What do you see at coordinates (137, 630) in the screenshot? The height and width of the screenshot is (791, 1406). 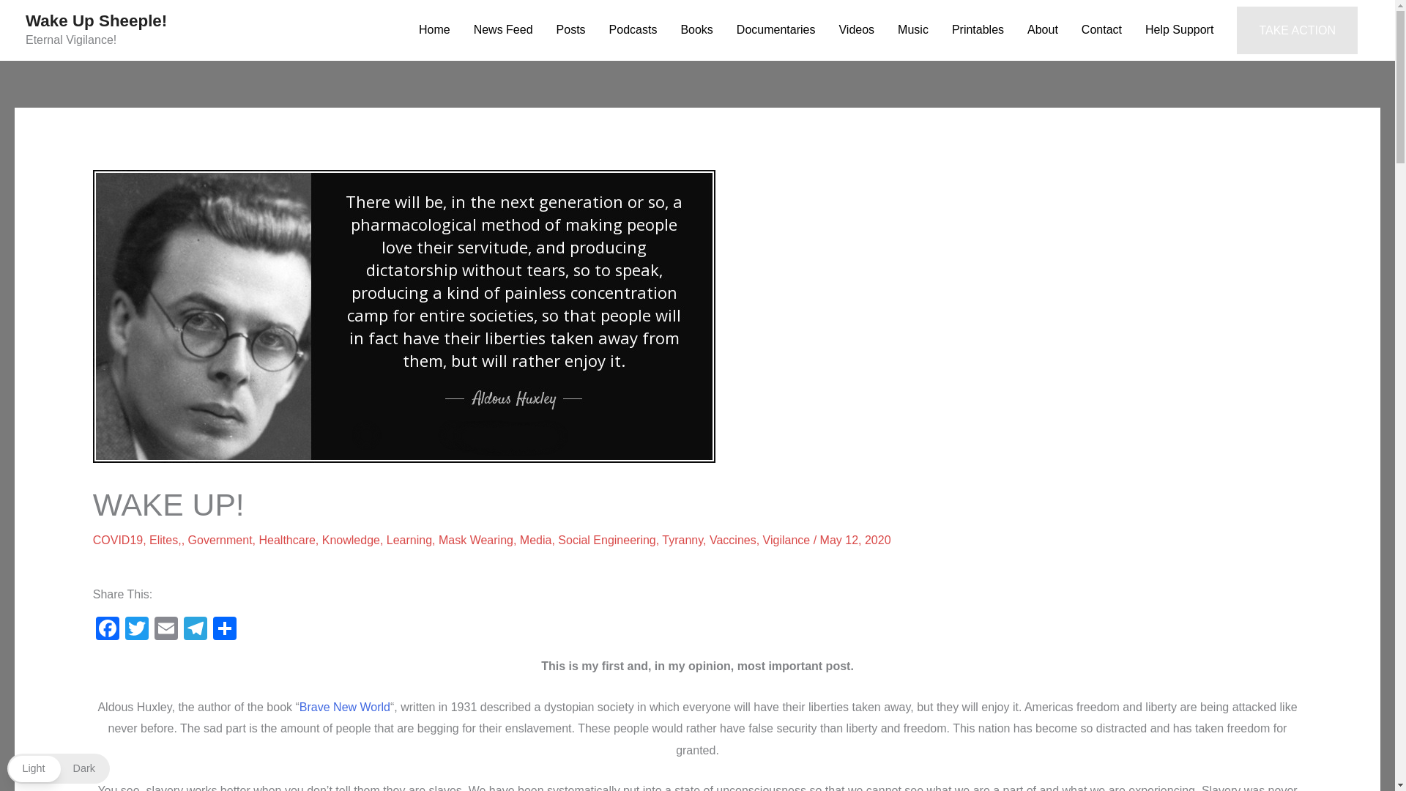 I see `Twitter` at bounding box center [137, 630].